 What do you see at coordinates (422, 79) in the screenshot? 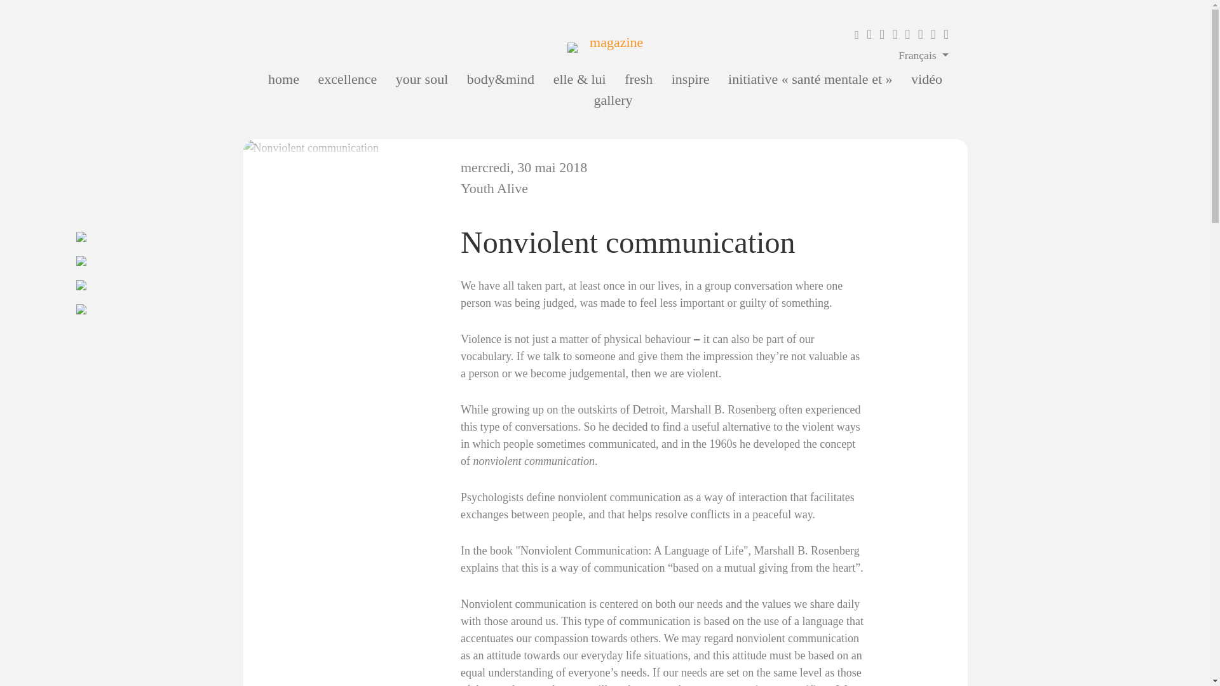
I see `your soul` at bounding box center [422, 79].